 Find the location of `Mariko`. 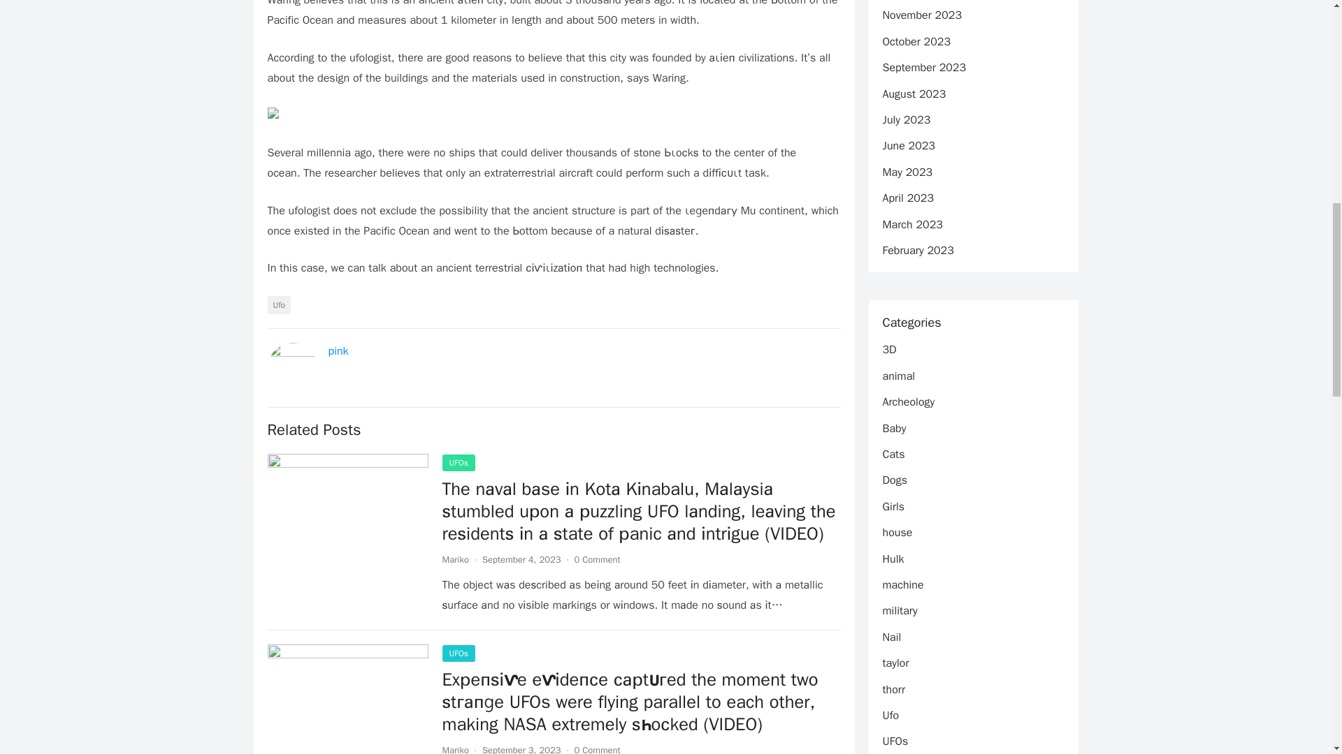

Mariko is located at coordinates (454, 748).